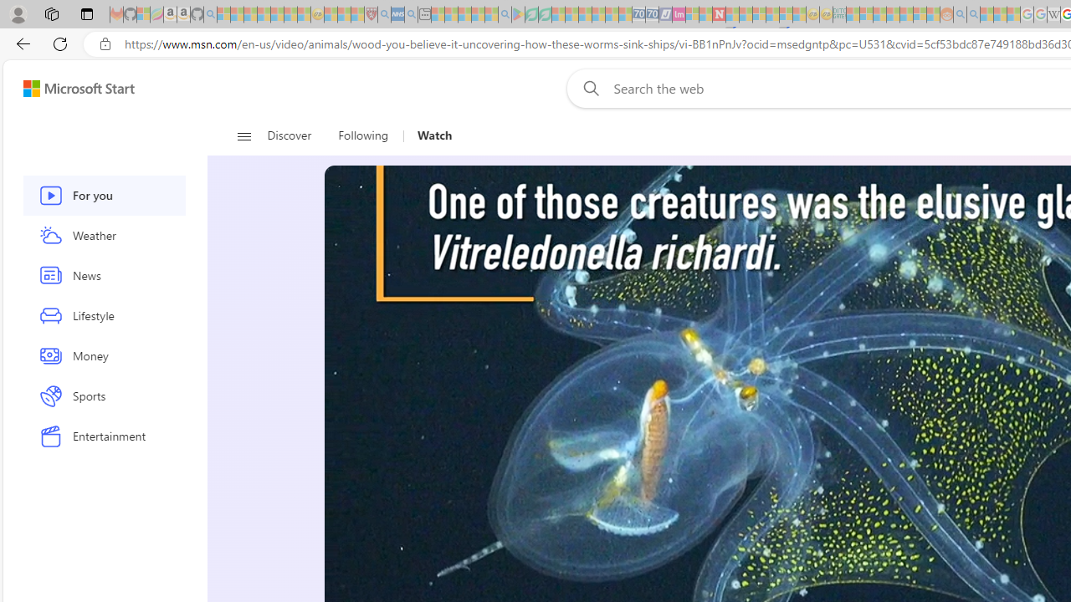 This screenshot has height=602, width=1071. Describe the element at coordinates (411, 15) in the screenshot. I see `utah sues federal government - Search - Sleeping` at that location.